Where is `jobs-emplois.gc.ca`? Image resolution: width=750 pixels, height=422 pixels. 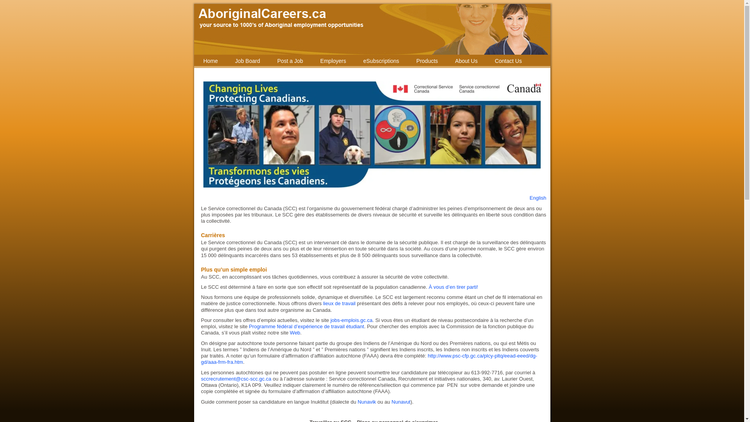
jobs-emplois.gc.ca is located at coordinates (352, 320).